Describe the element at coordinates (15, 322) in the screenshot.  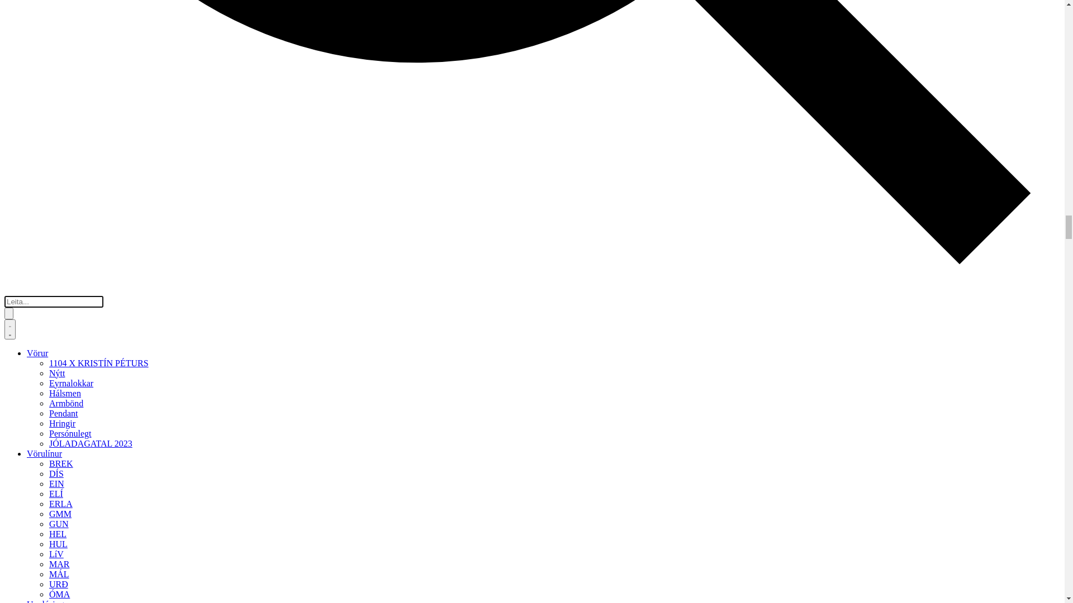
I see `MAR` at that location.